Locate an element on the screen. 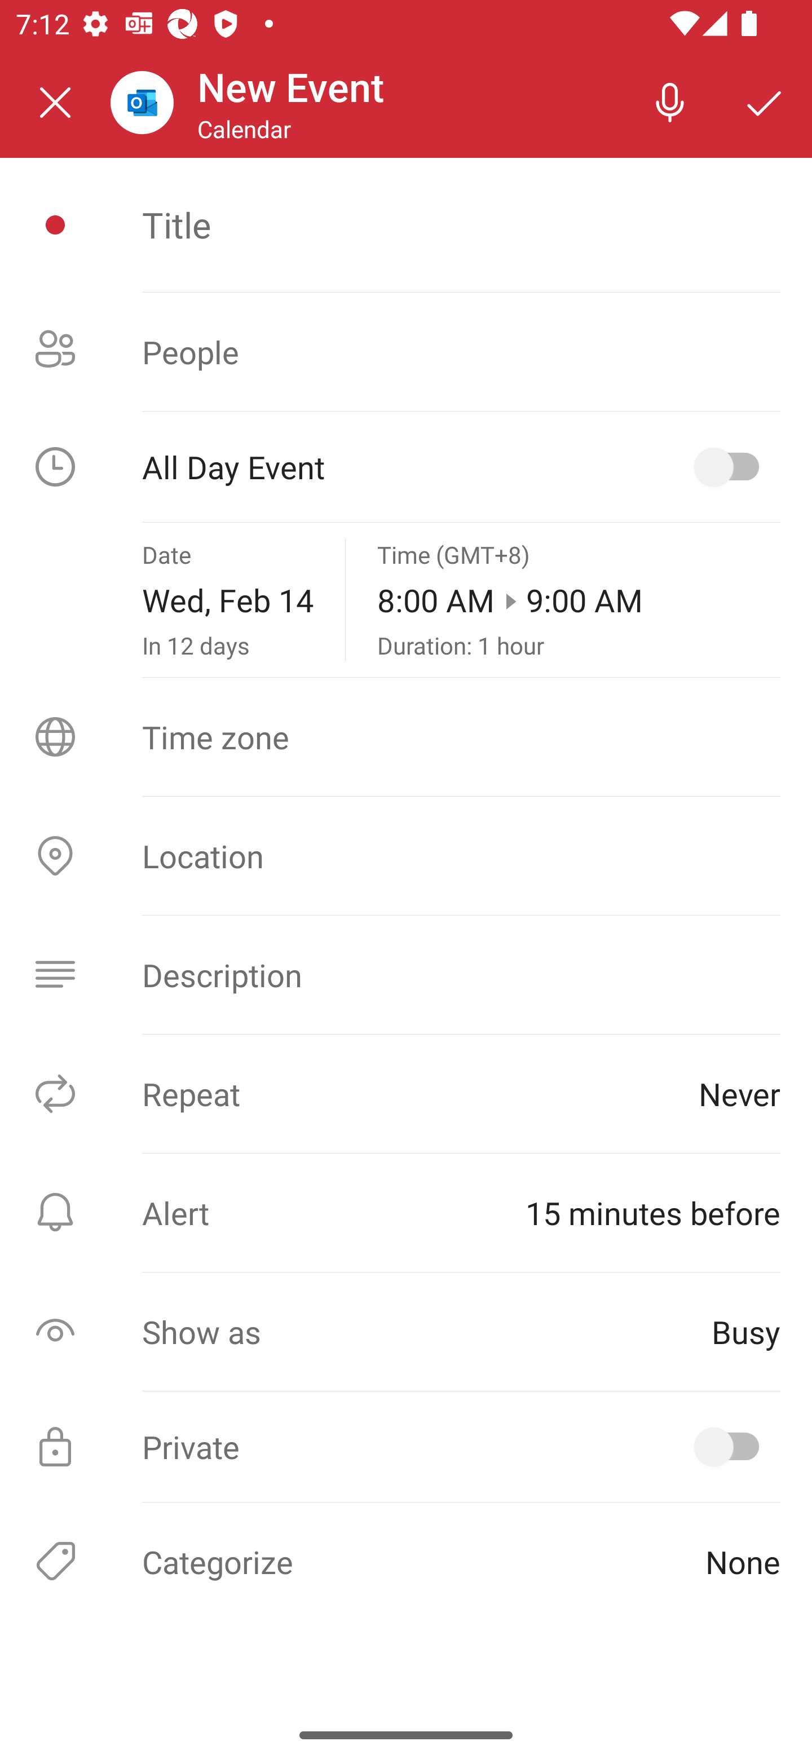  Description is located at coordinates (406, 975).